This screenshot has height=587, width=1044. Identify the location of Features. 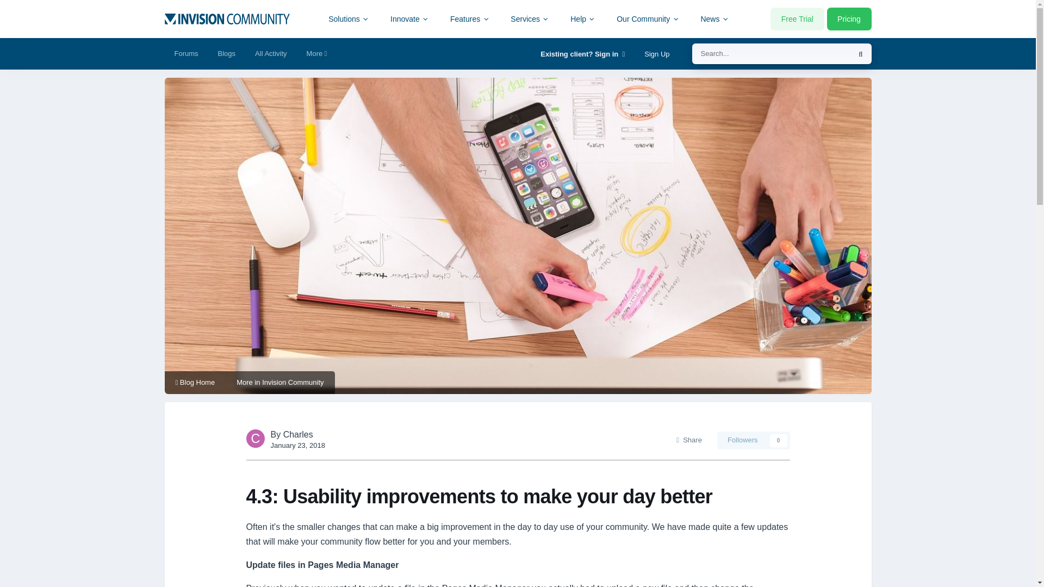
(470, 18).